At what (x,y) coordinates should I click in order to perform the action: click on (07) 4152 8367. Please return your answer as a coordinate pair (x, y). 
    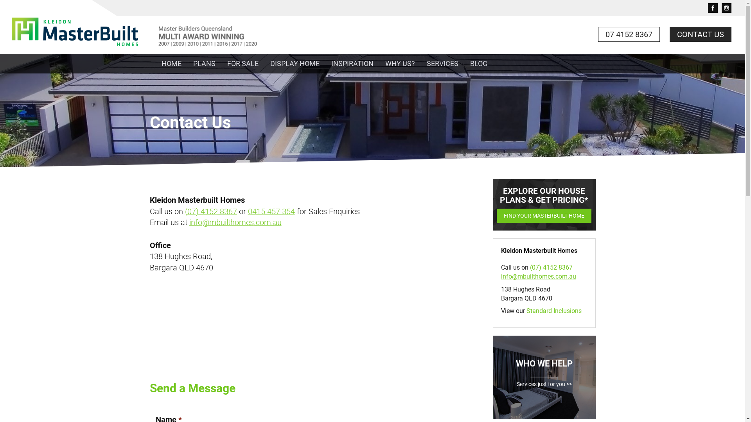
    Looking at the image, I should click on (552, 267).